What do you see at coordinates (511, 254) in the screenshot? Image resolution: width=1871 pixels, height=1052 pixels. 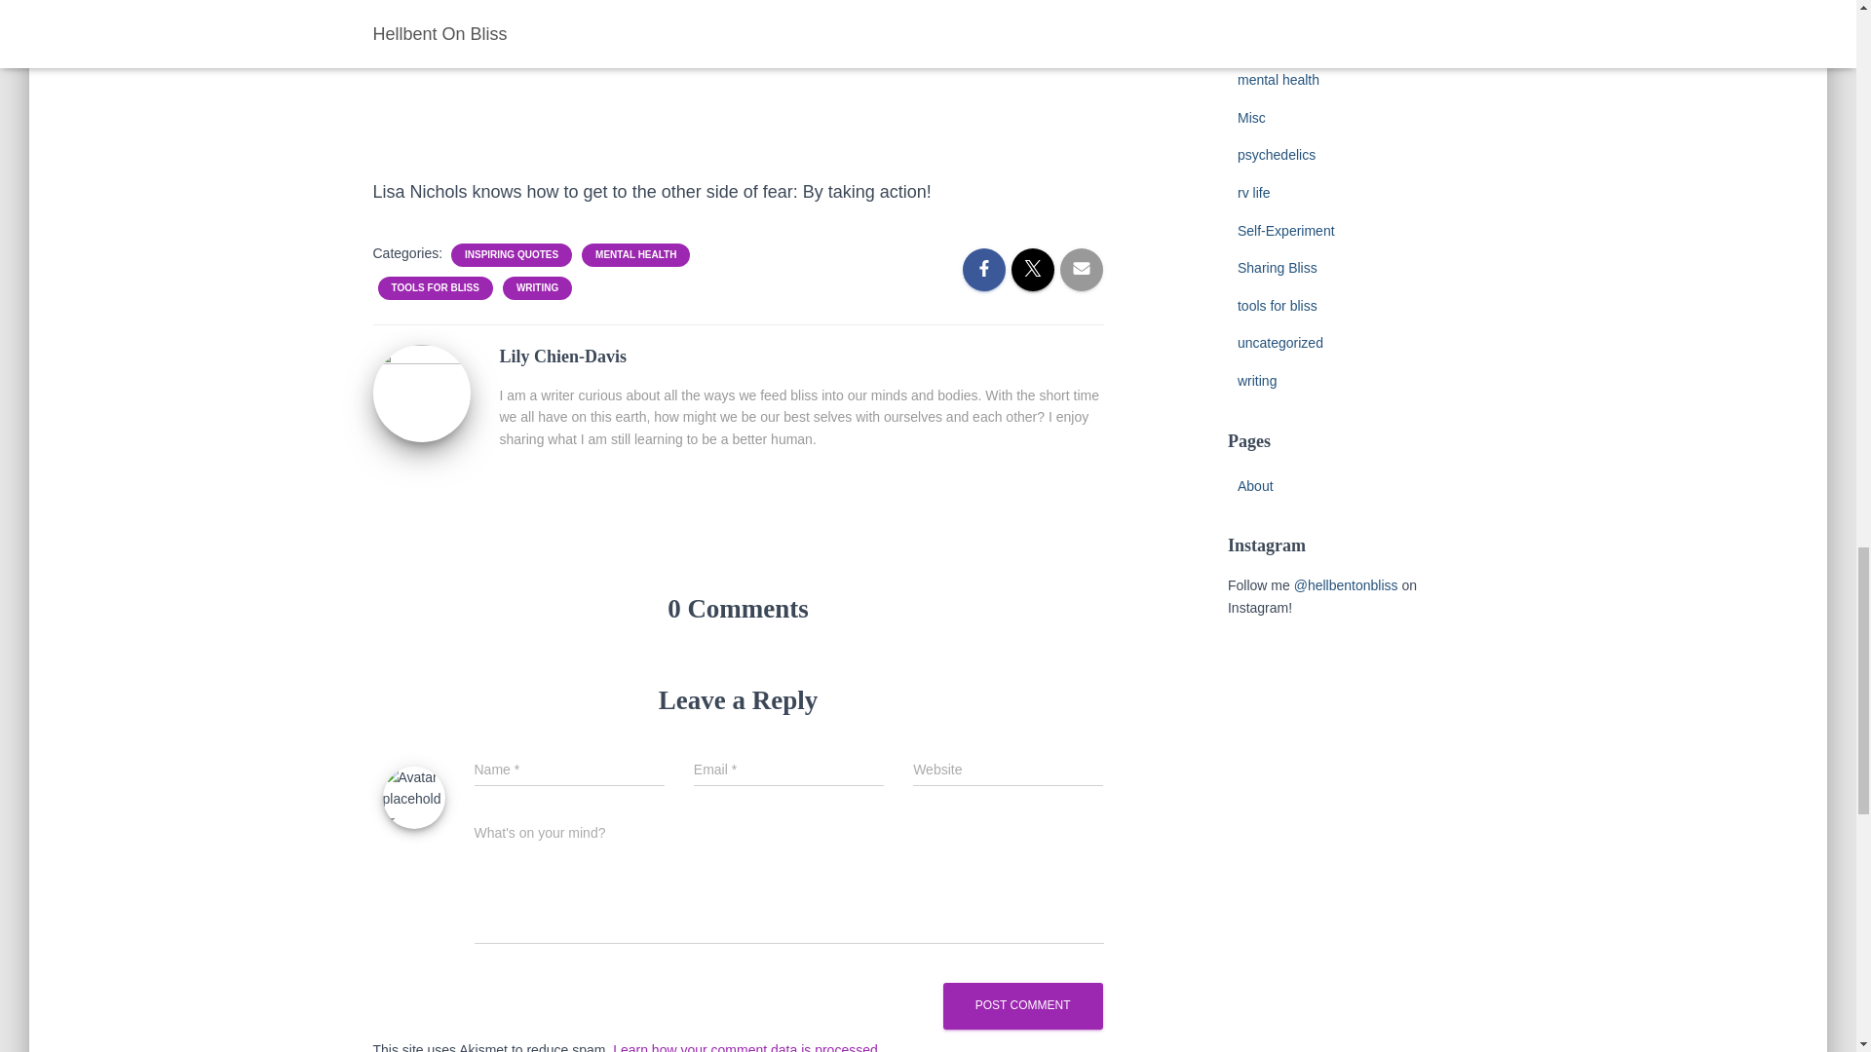 I see `INSPIRING QUOTES` at bounding box center [511, 254].